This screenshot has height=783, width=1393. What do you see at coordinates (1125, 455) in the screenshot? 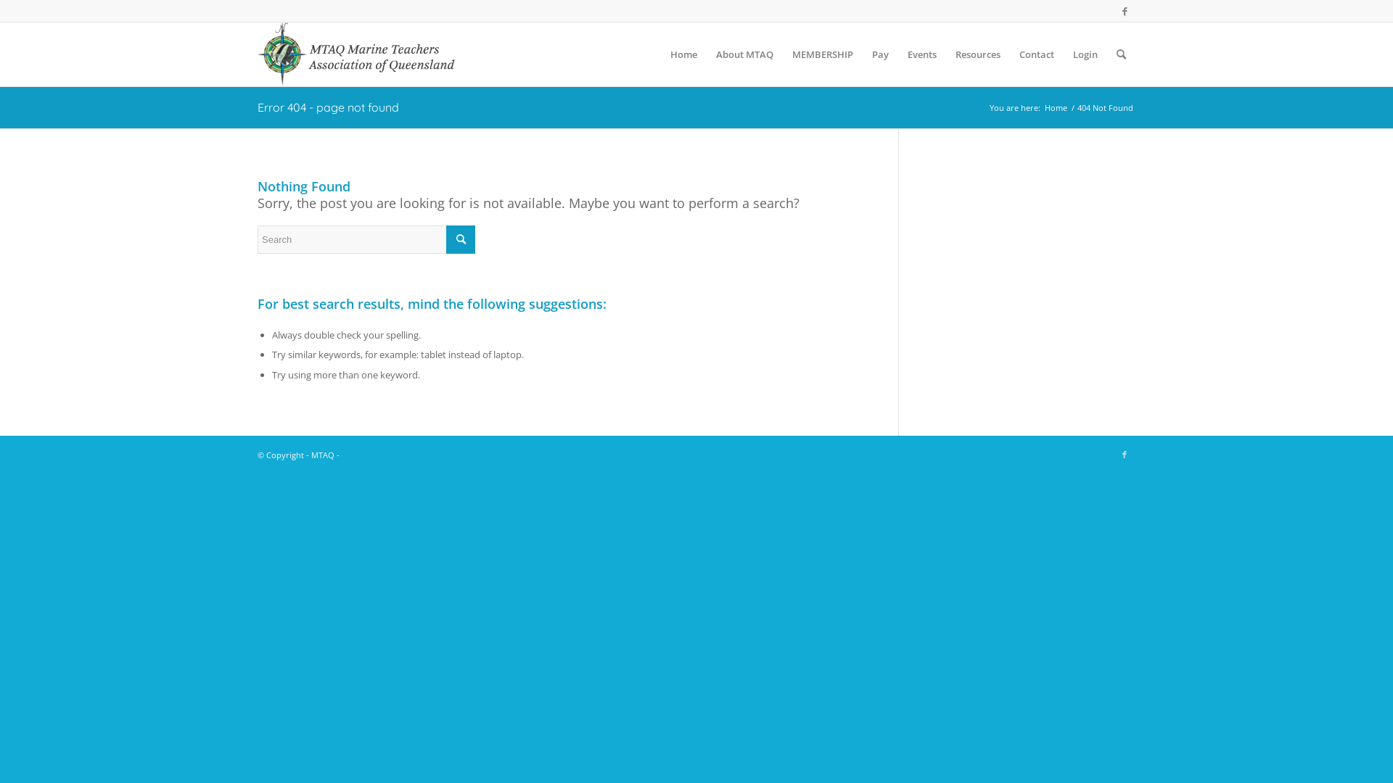
I see `Facebook` at bounding box center [1125, 455].